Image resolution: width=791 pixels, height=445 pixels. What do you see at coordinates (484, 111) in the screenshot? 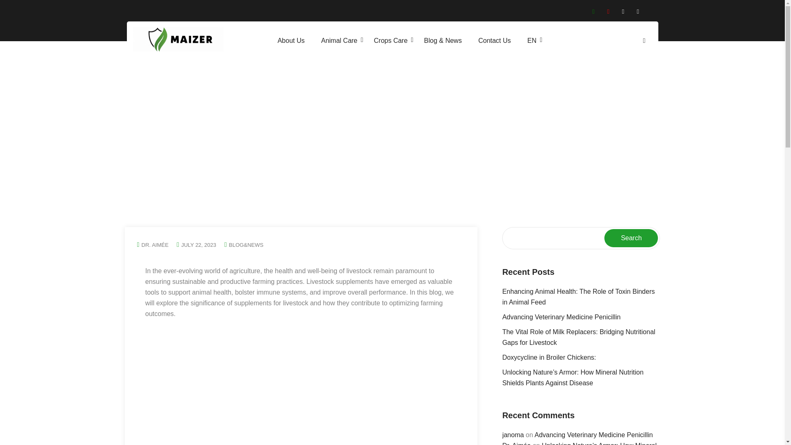
I see `Granular` at bounding box center [484, 111].